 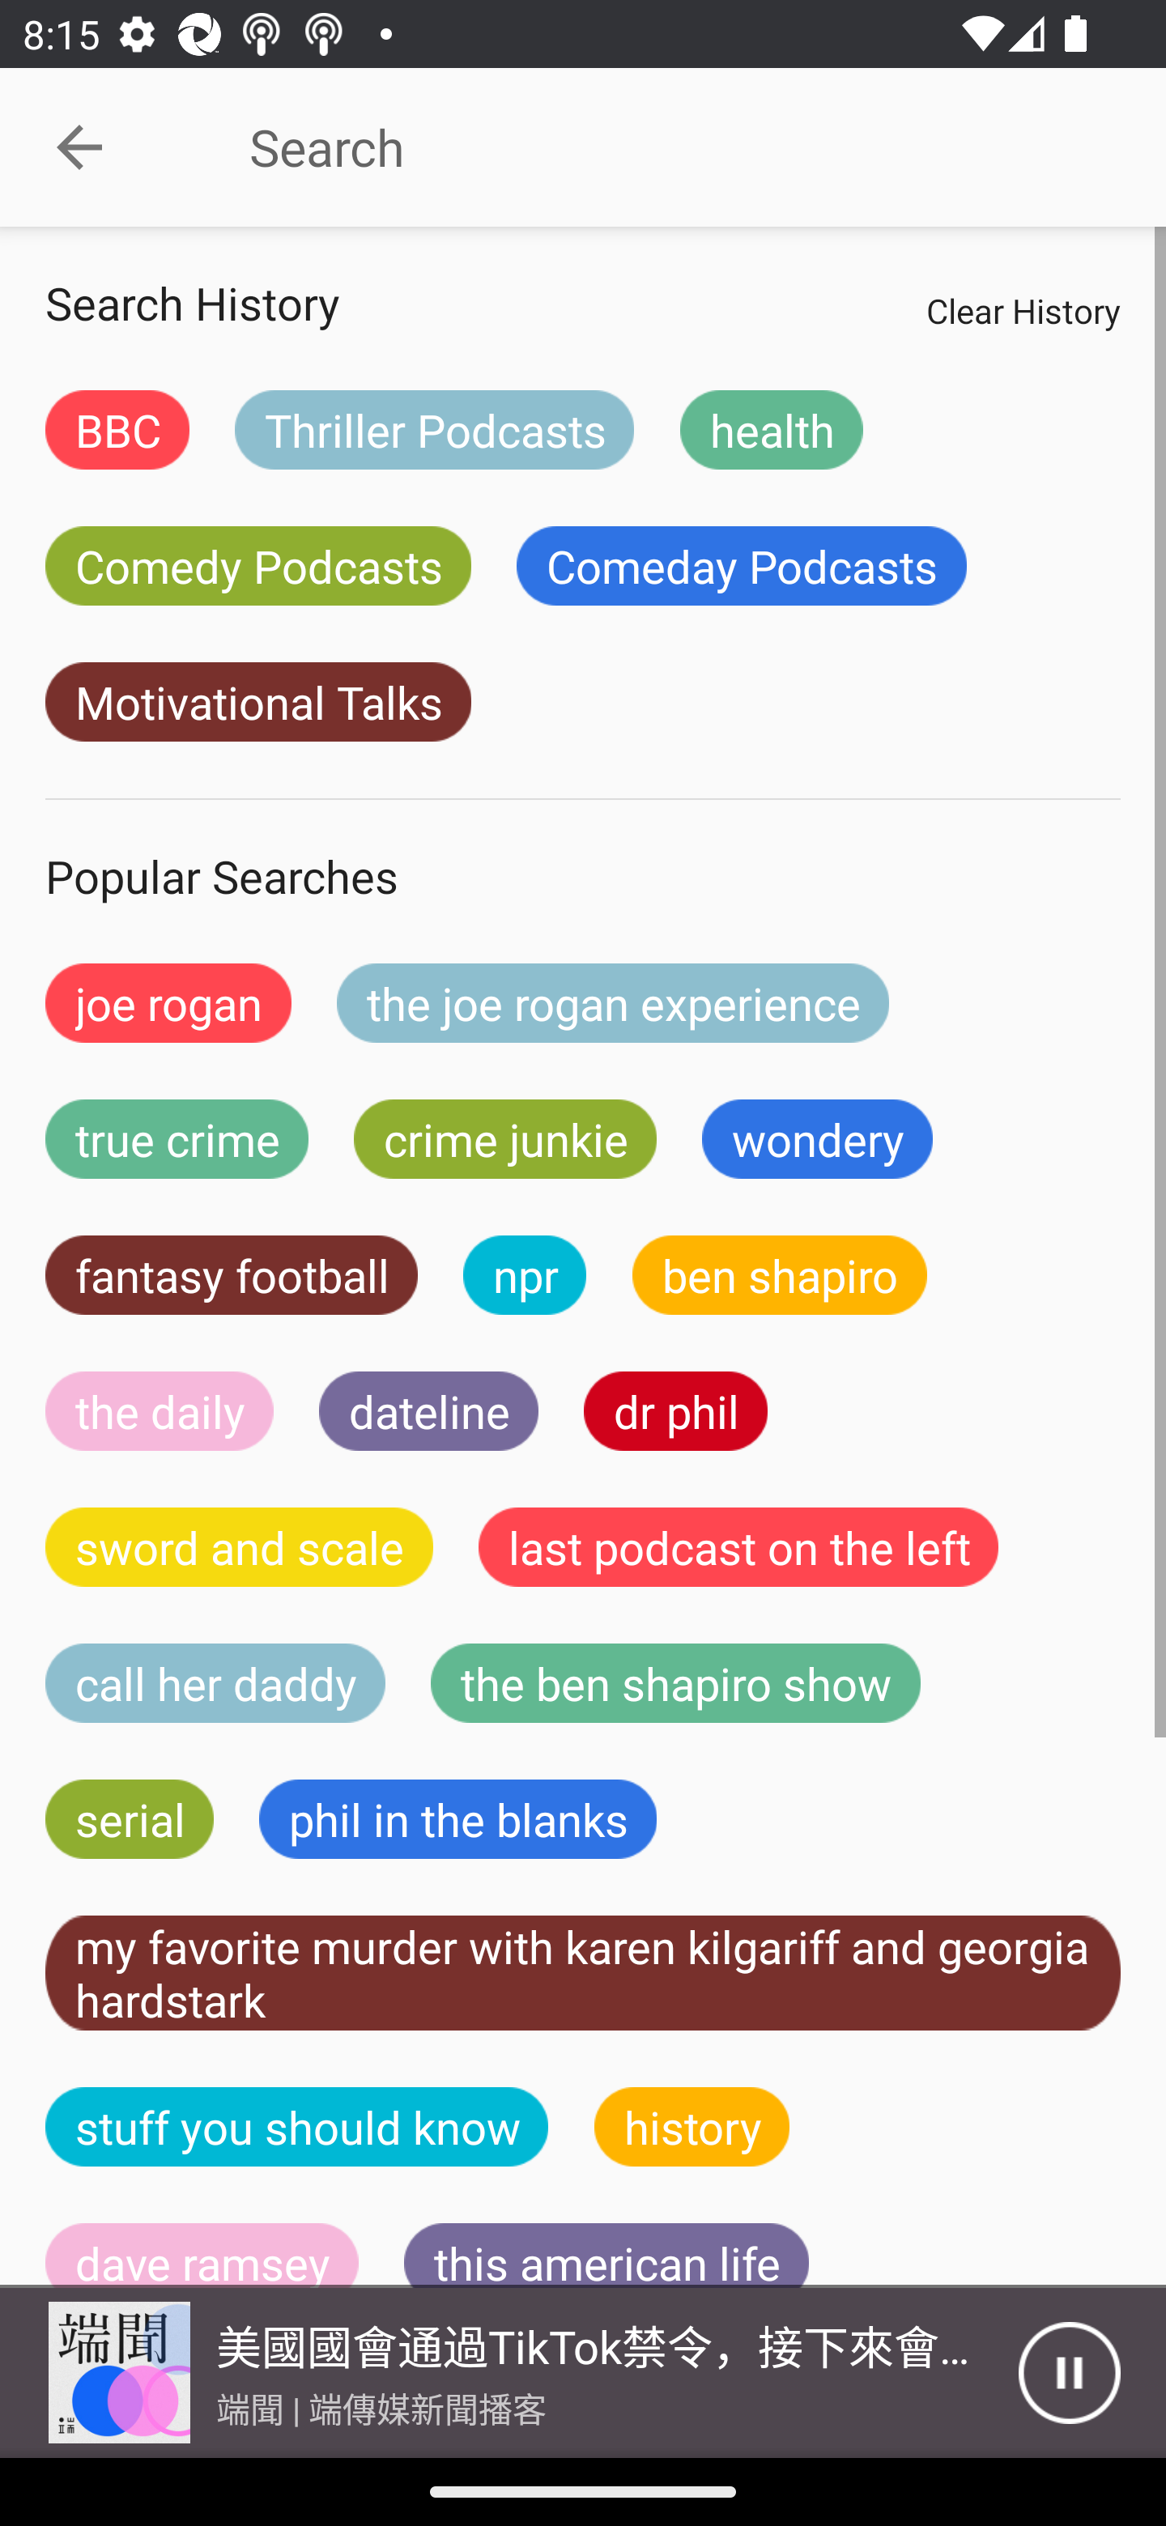 I want to click on Collapse, so click(x=79, y=147).